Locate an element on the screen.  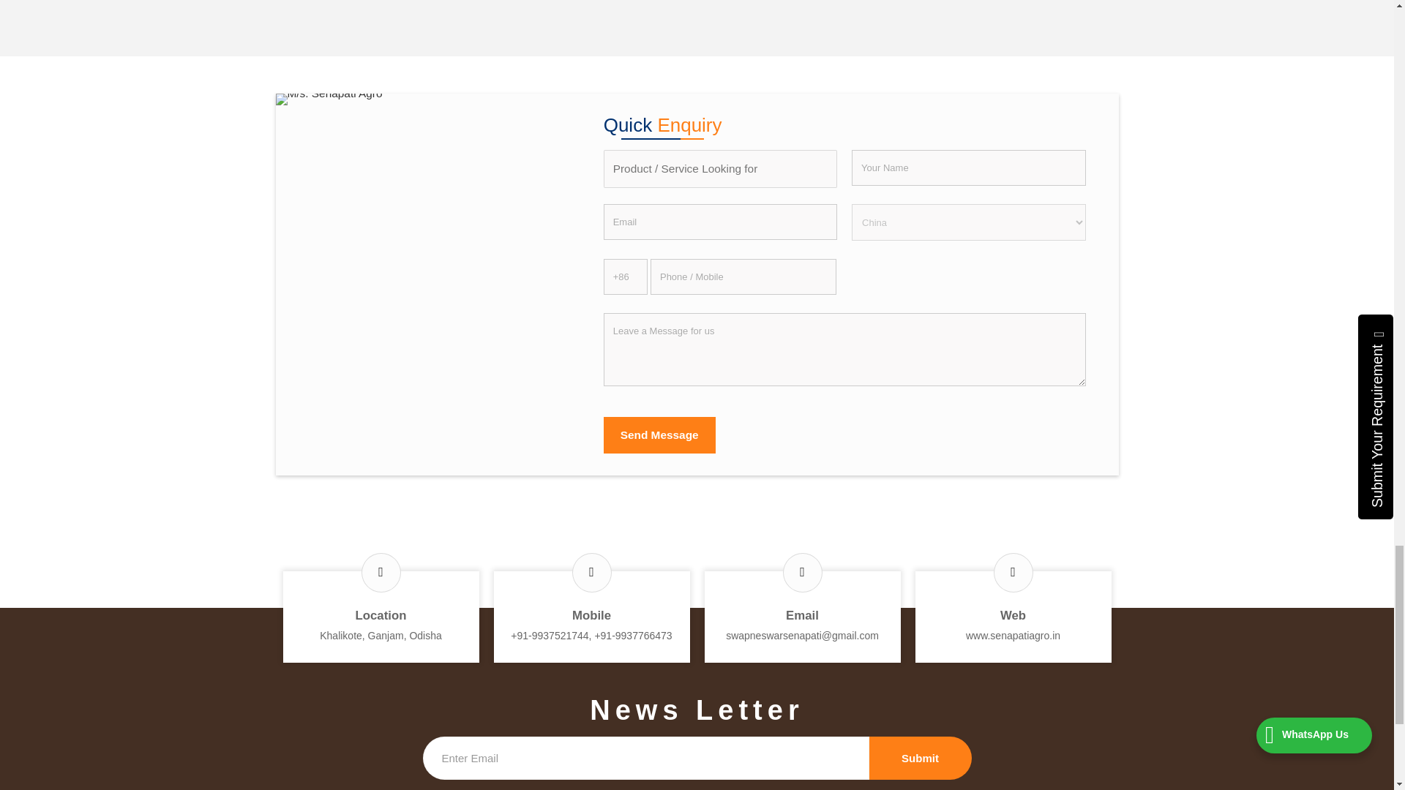
Submit is located at coordinates (921, 758).